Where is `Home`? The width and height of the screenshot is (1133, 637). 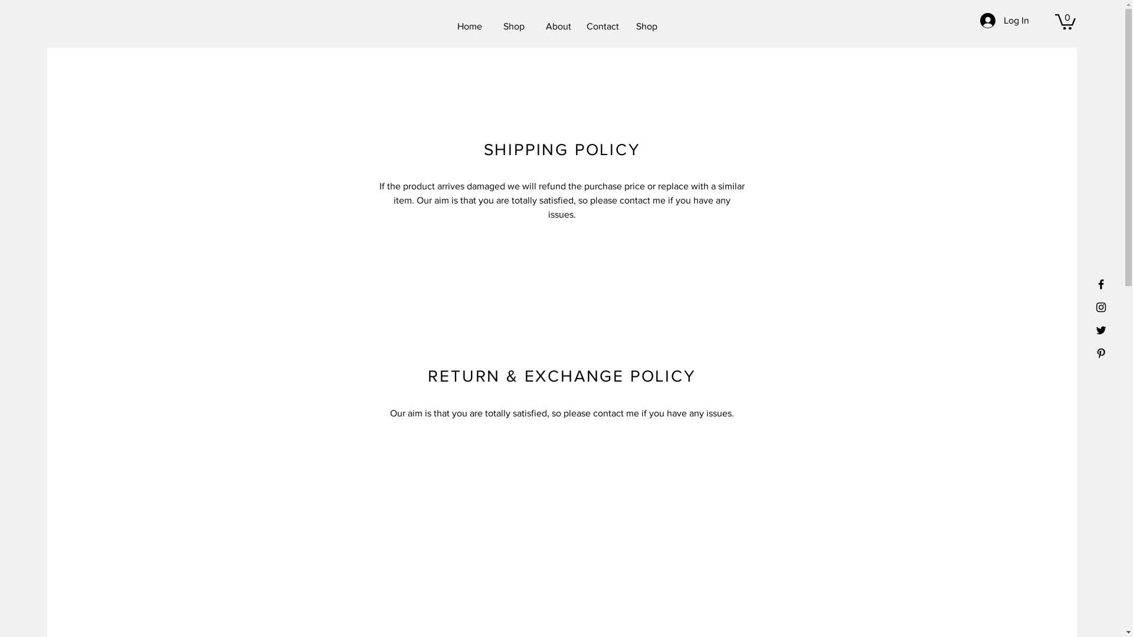
Home is located at coordinates (470, 27).